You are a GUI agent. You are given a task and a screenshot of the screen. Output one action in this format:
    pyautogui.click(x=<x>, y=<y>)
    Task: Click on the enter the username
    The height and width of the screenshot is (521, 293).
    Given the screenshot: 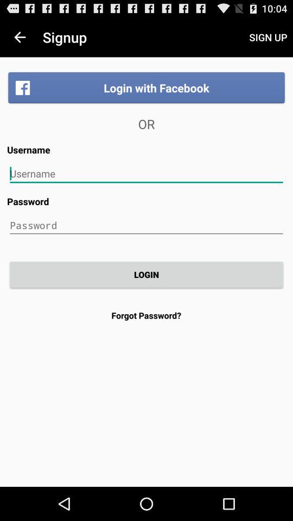 What is the action you would take?
    pyautogui.click(x=146, y=174)
    